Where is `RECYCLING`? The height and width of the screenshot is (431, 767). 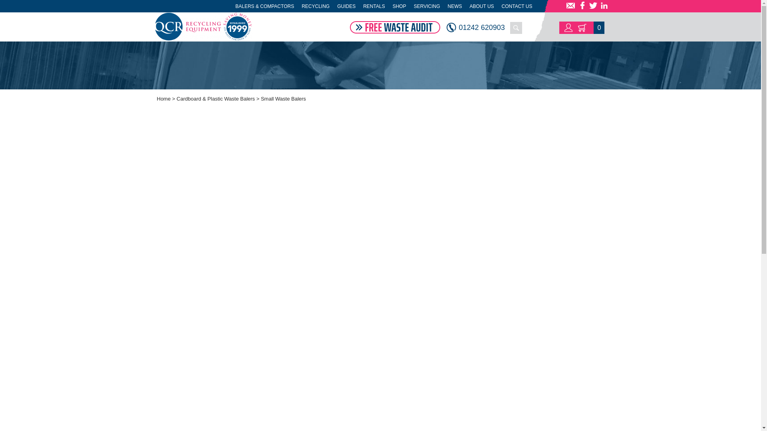 RECYCLING is located at coordinates (316, 6).